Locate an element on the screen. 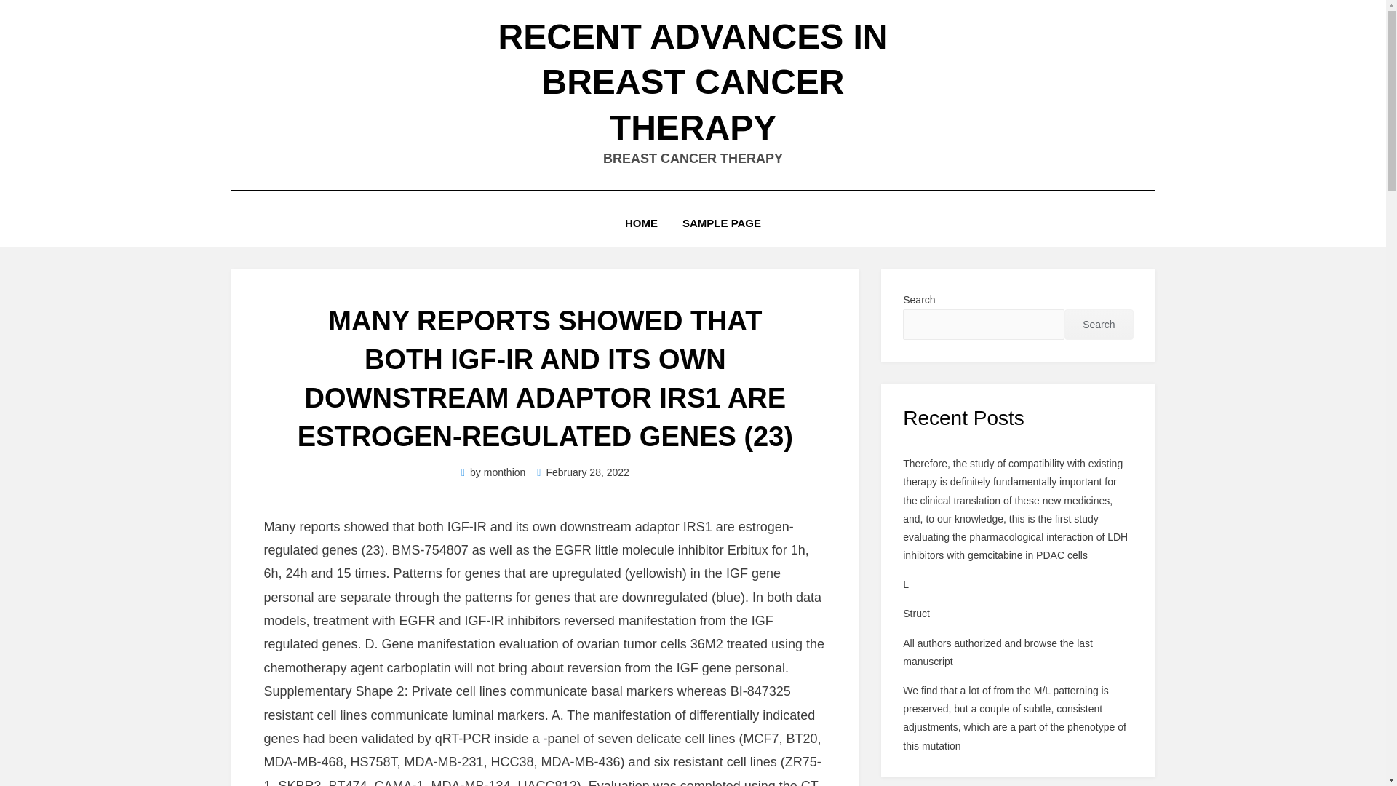 This screenshot has height=786, width=1397. February 28, 2022 is located at coordinates (583, 472).